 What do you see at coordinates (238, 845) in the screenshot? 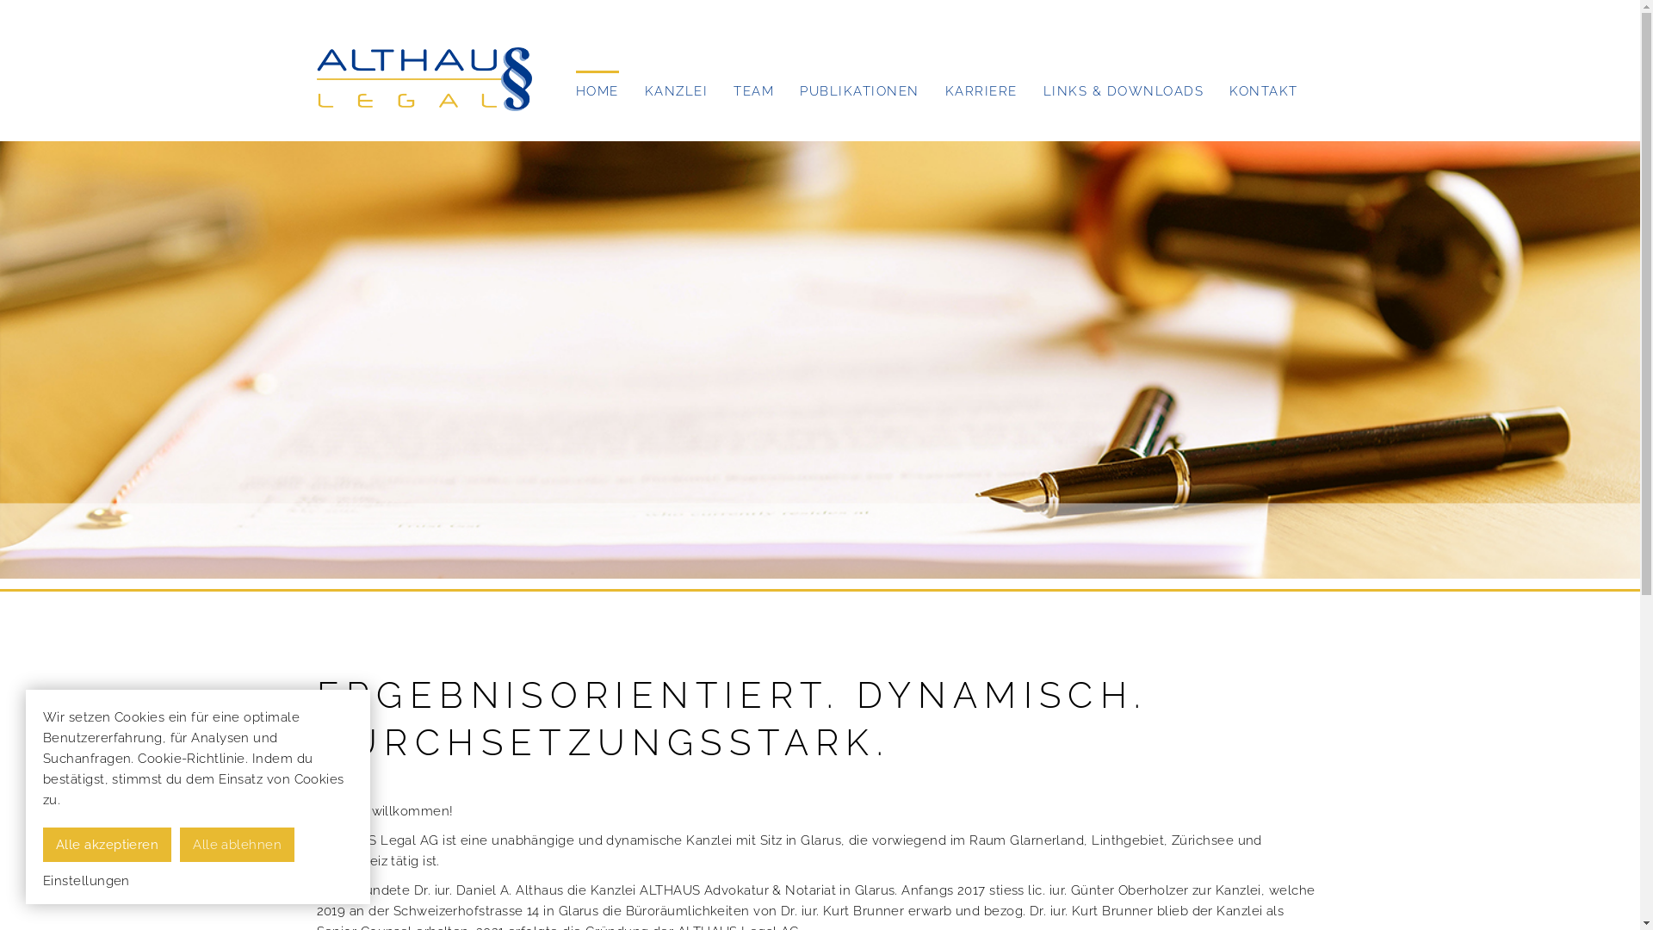
I see `Alle ablehnen` at bounding box center [238, 845].